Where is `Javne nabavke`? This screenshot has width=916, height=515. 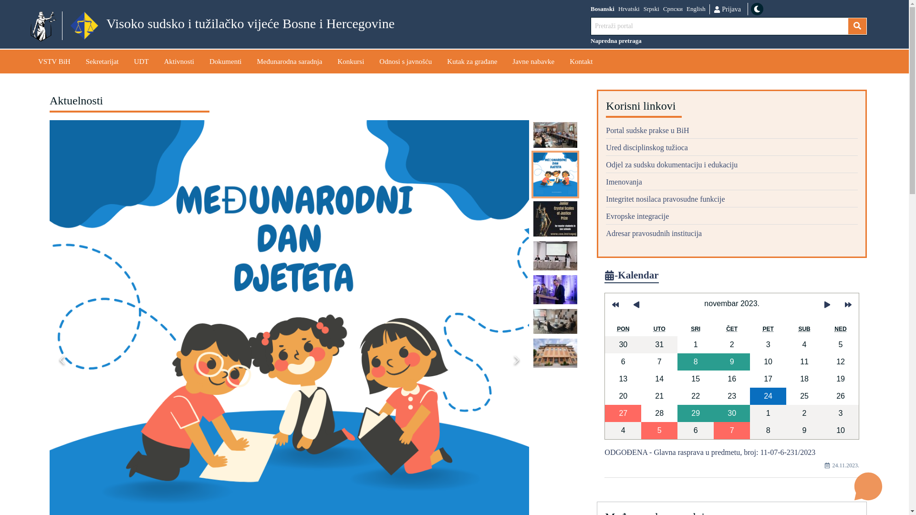
Javne nabavke is located at coordinates (533, 61).